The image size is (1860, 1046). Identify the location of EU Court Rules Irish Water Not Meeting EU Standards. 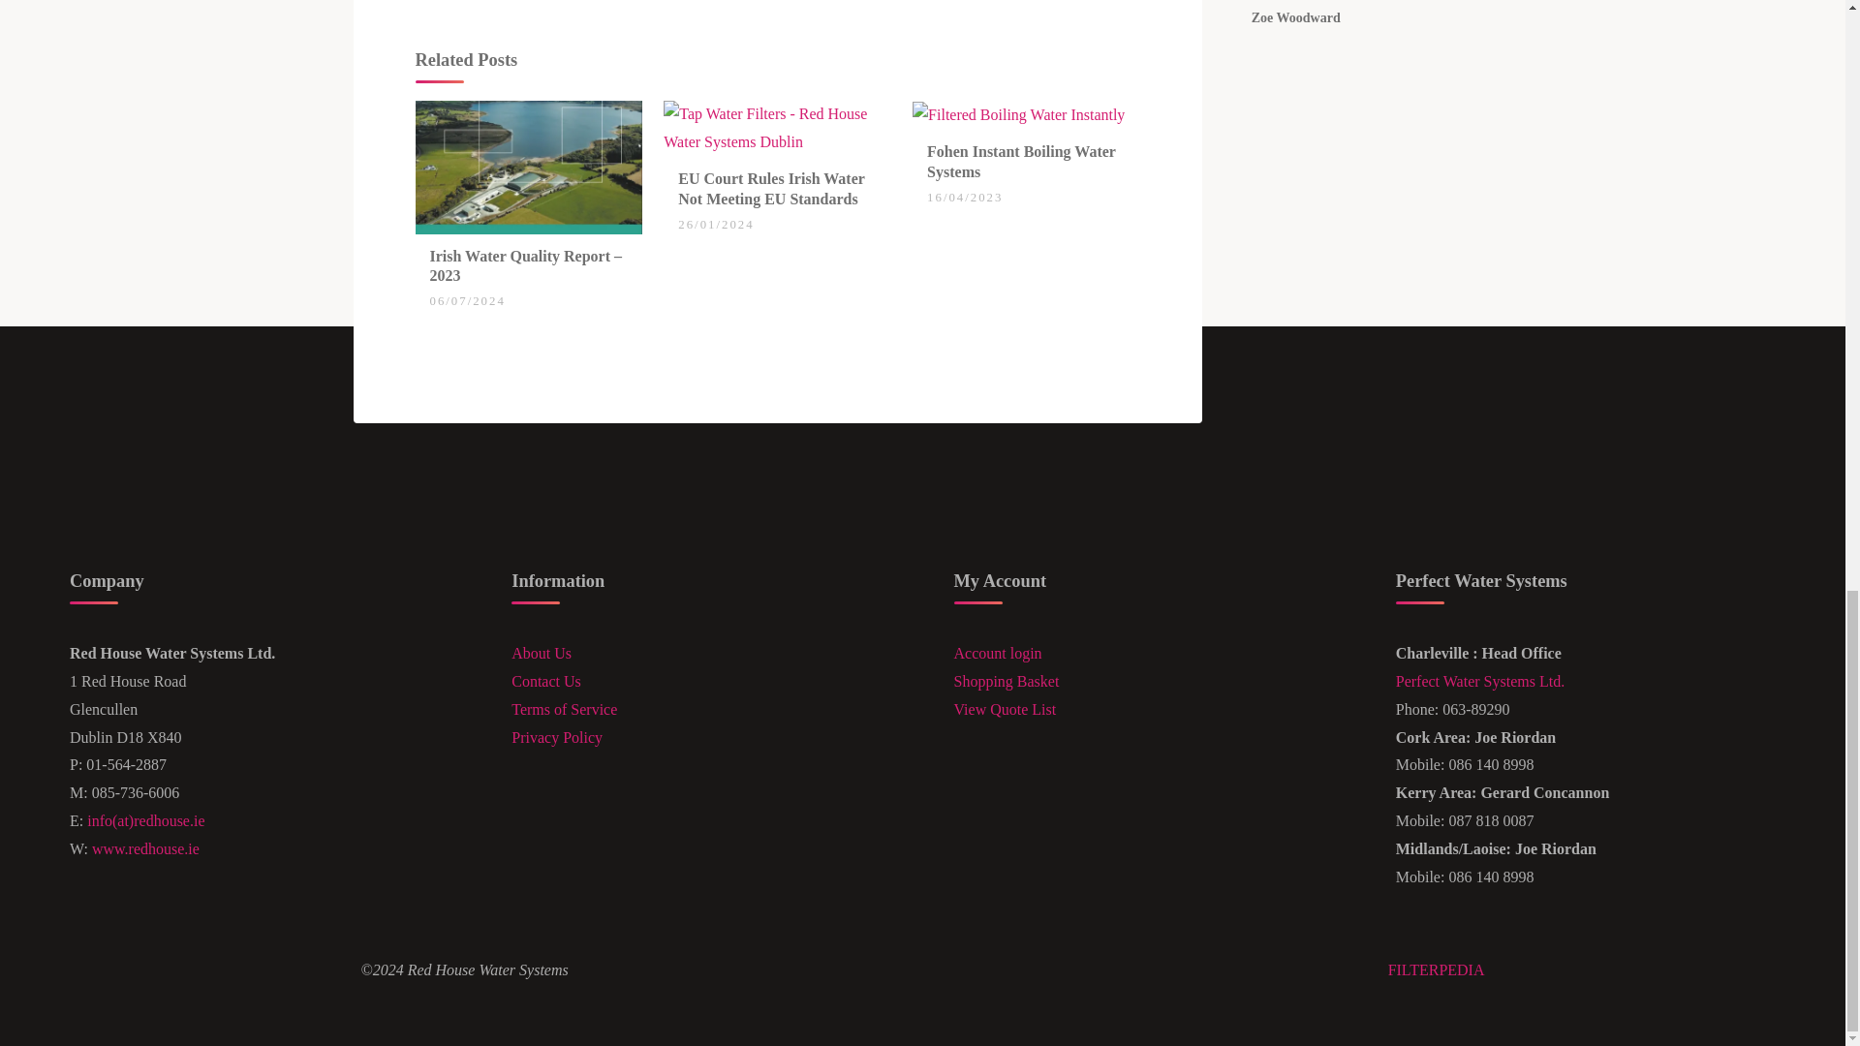
(777, 128).